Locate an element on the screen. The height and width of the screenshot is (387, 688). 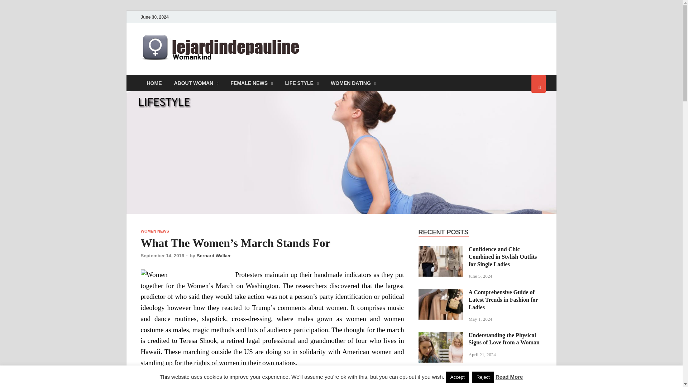
A Comprehensive Guide of Latest Trends in Fashion for Ladies is located at coordinates (441, 293).